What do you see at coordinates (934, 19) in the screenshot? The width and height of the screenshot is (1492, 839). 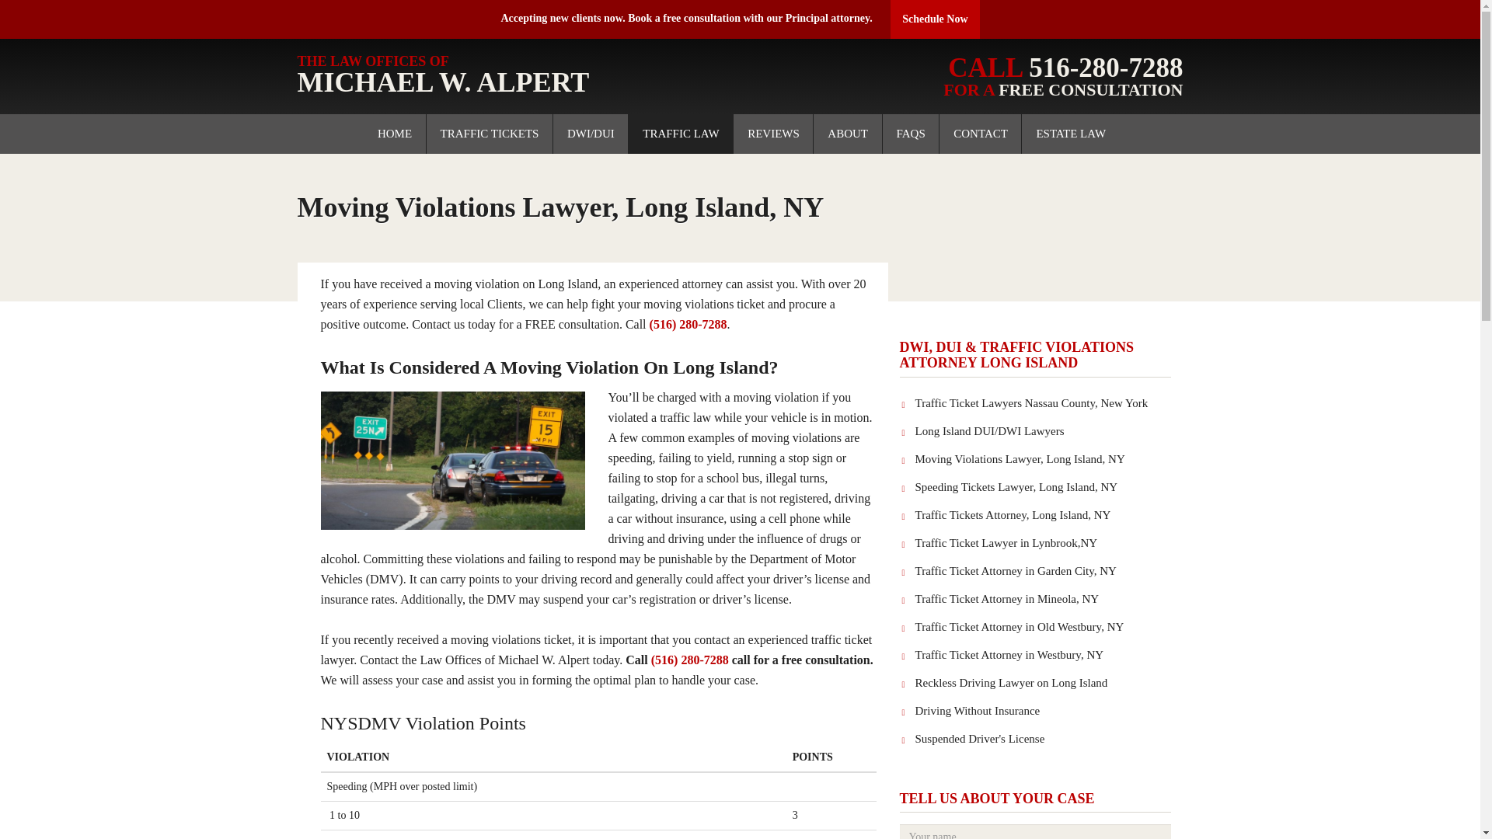 I see `Schedule Now` at bounding box center [934, 19].